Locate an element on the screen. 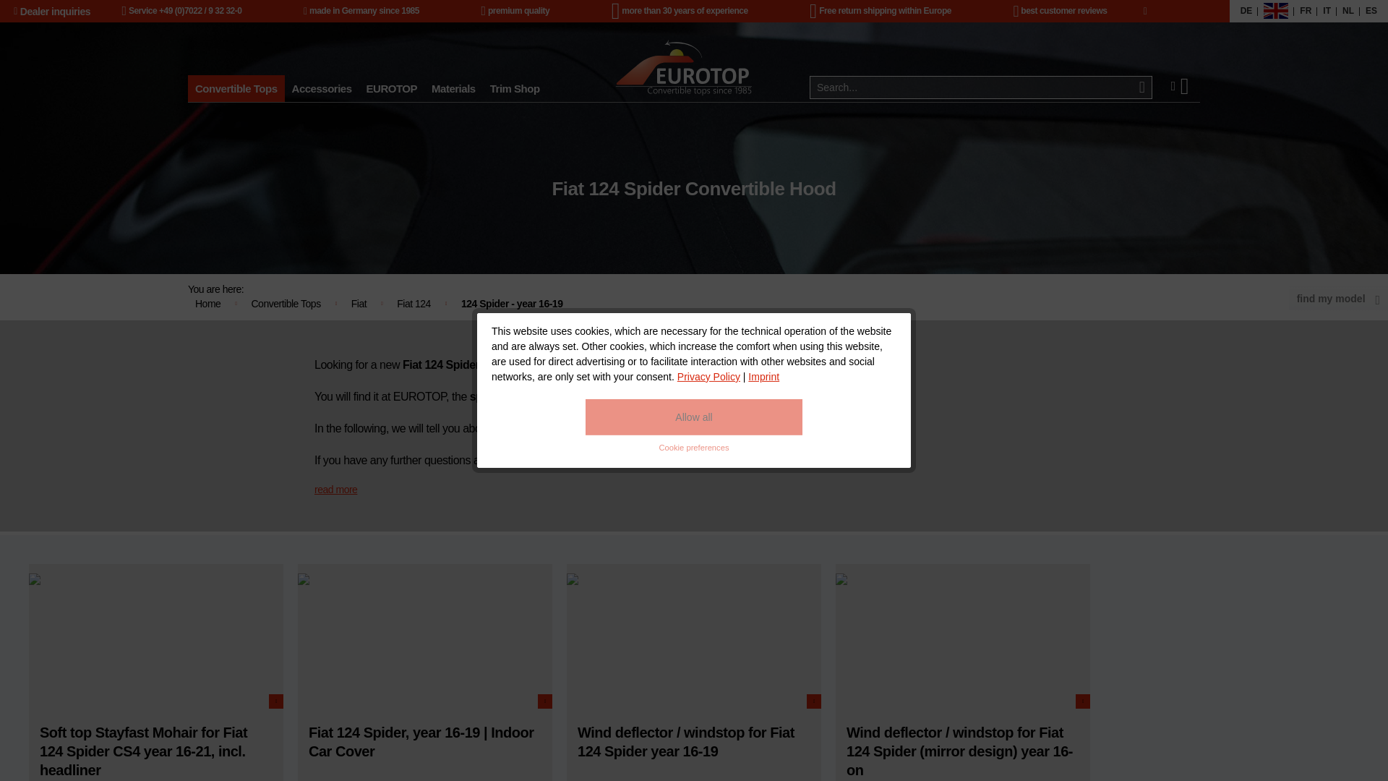 The width and height of the screenshot is (1388, 781). Trim Shop is located at coordinates (515, 88).